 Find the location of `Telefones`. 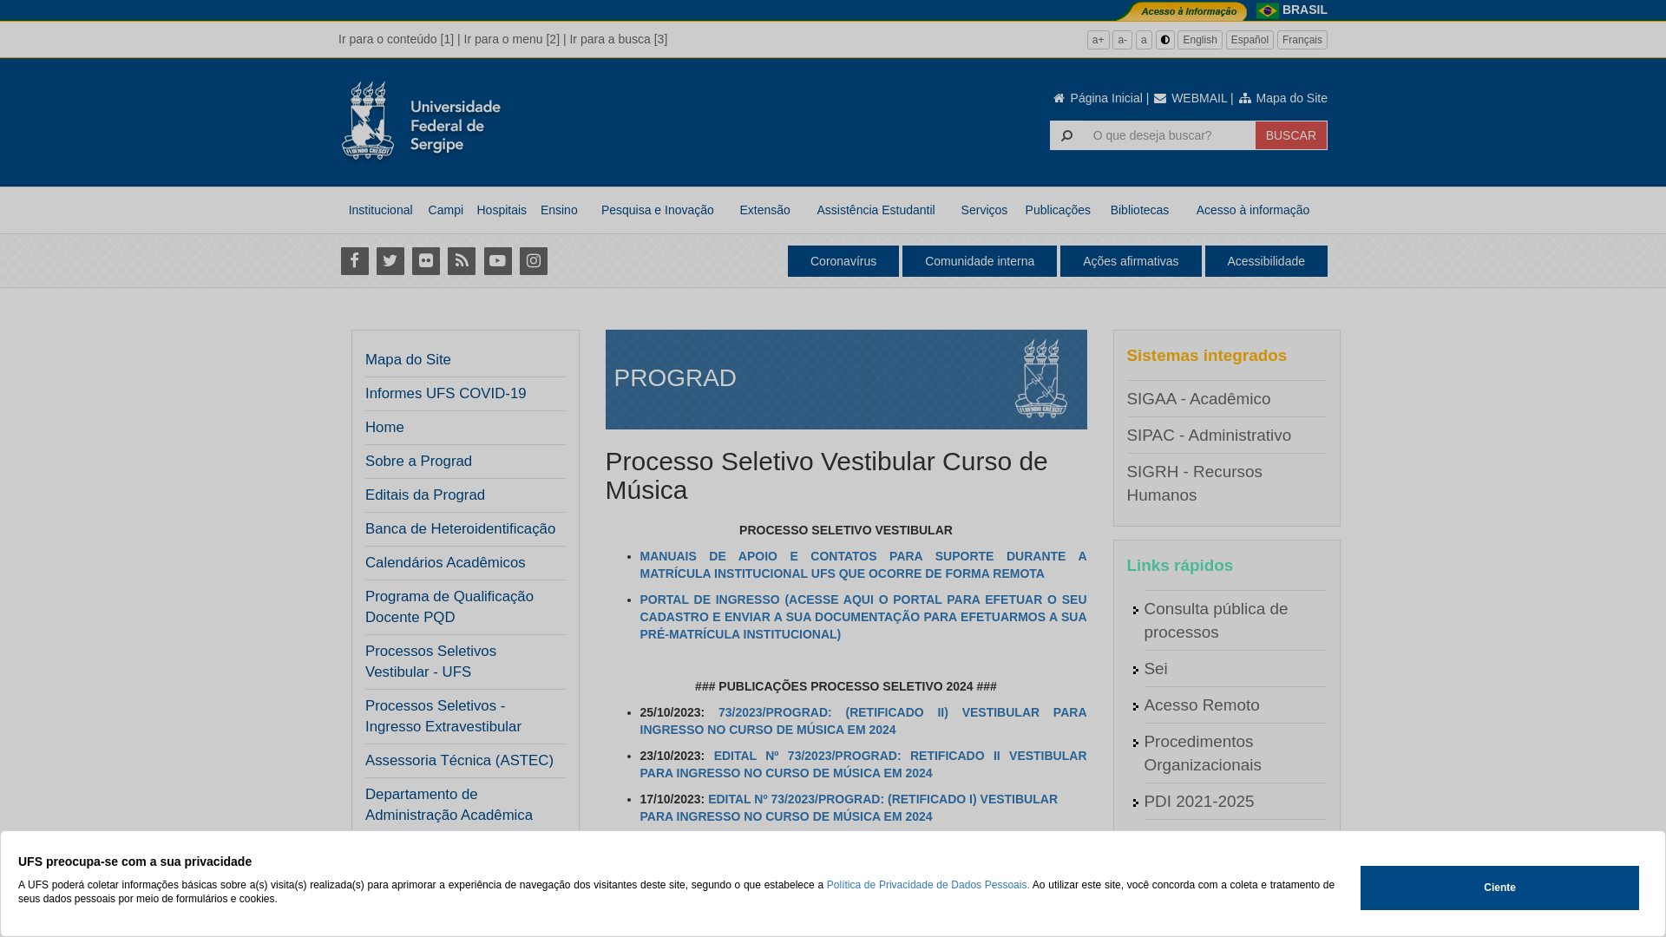

Telefones is located at coordinates (1178, 911).